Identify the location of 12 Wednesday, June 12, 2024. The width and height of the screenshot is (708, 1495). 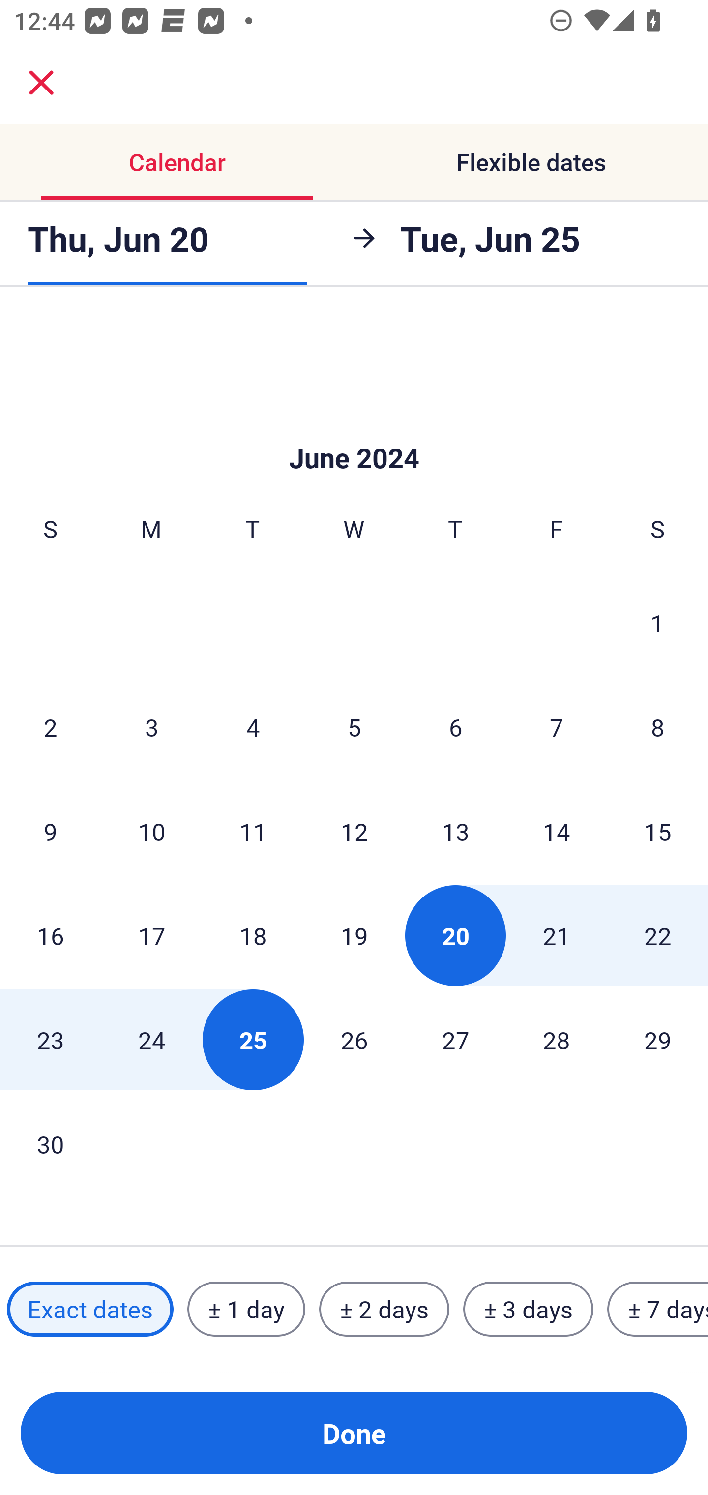
(354, 831).